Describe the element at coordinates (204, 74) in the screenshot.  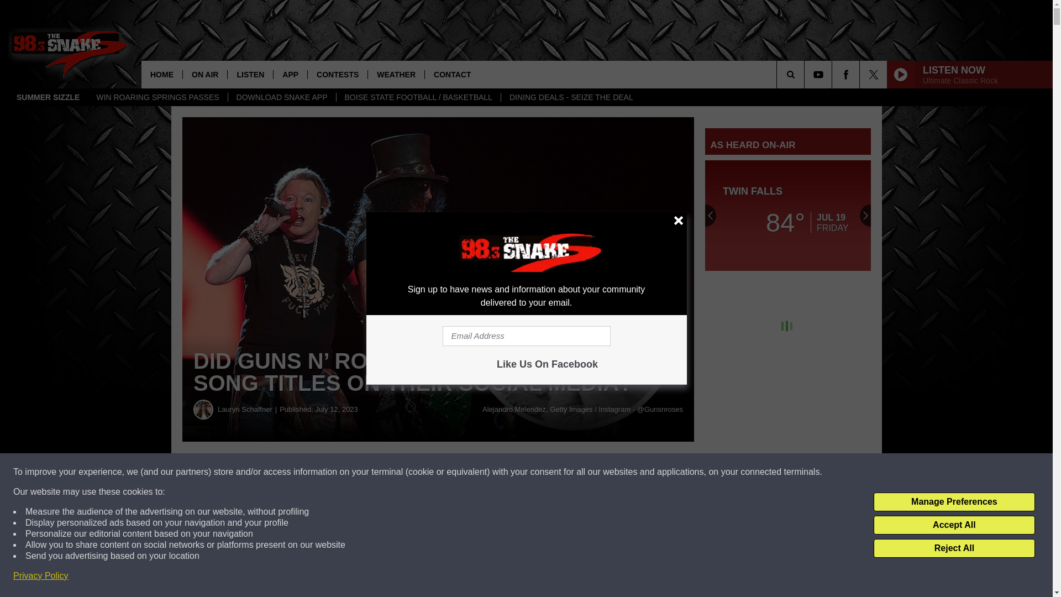
I see `ON AIR` at that location.